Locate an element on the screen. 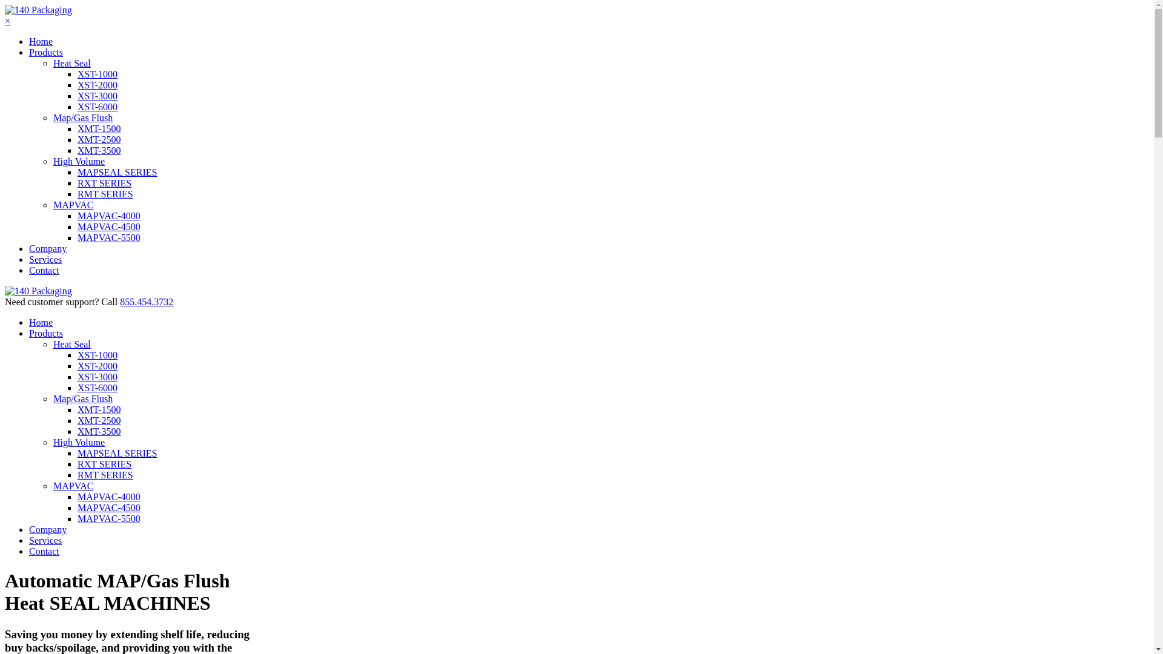 The height and width of the screenshot is (654, 1163). RMT SERIES is located at coordinates (105, 194).